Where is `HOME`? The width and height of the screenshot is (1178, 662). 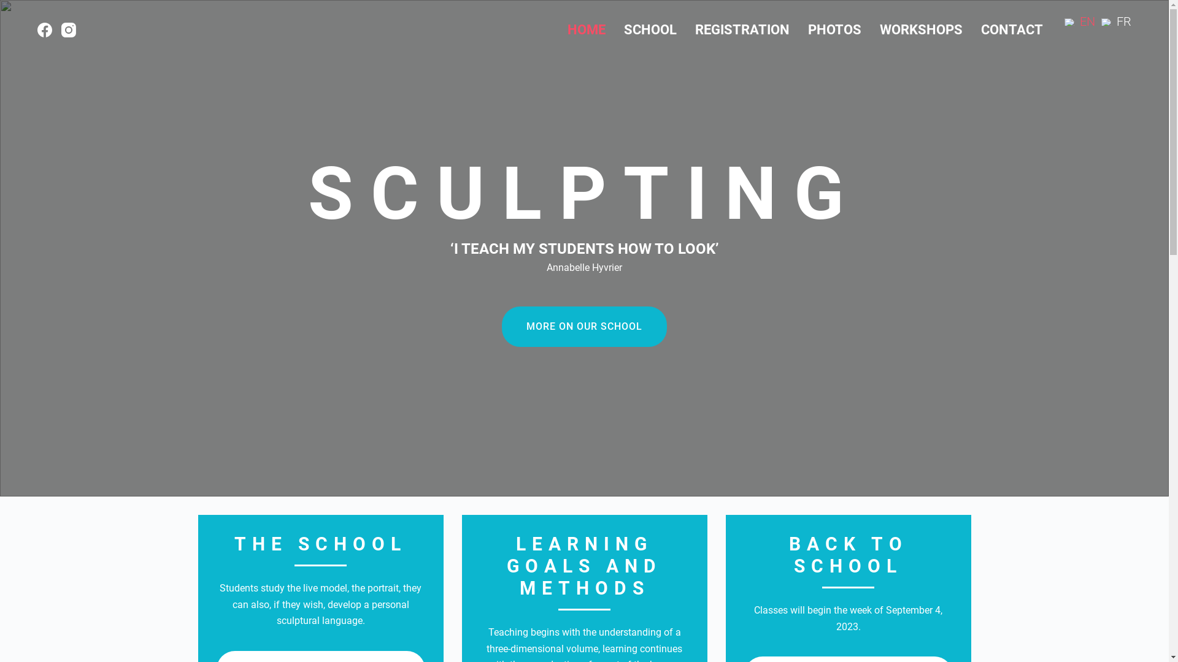 HOME is located at coordinates (587, 30).